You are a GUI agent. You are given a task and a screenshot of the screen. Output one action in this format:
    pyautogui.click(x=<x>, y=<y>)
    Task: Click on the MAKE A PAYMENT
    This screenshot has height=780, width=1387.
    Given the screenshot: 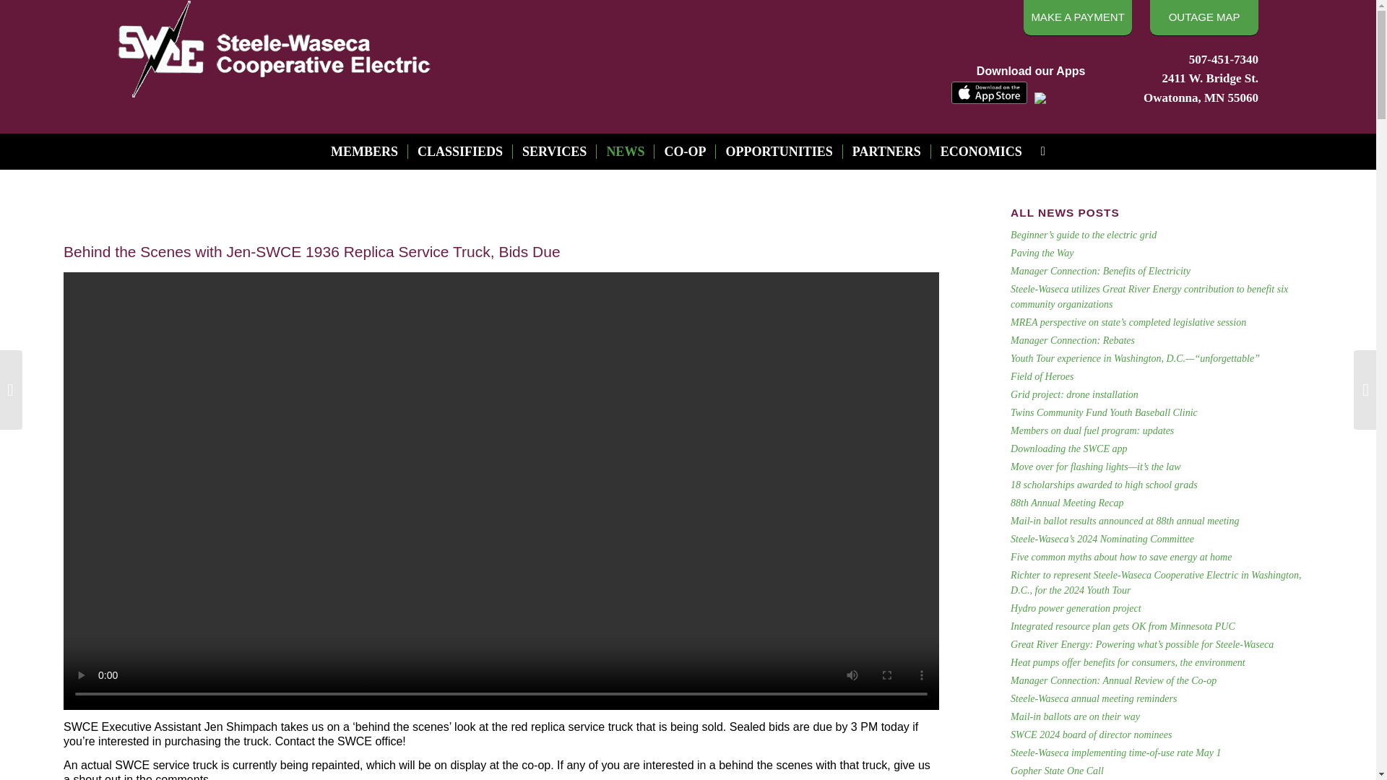 What is the action you would take?
    pyautogui.click(x=1077, y=17)
    